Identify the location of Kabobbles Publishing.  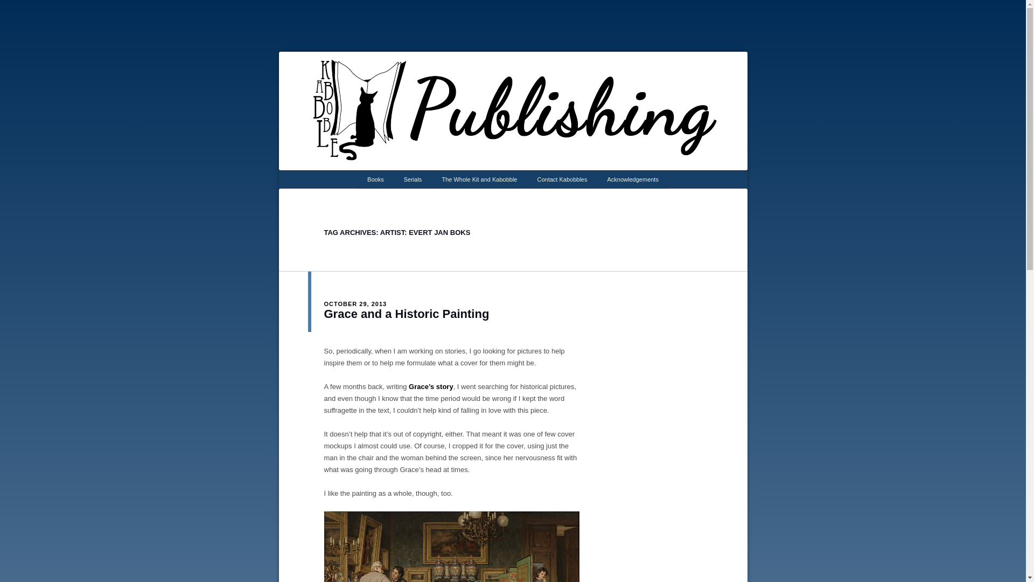
(546, 66).